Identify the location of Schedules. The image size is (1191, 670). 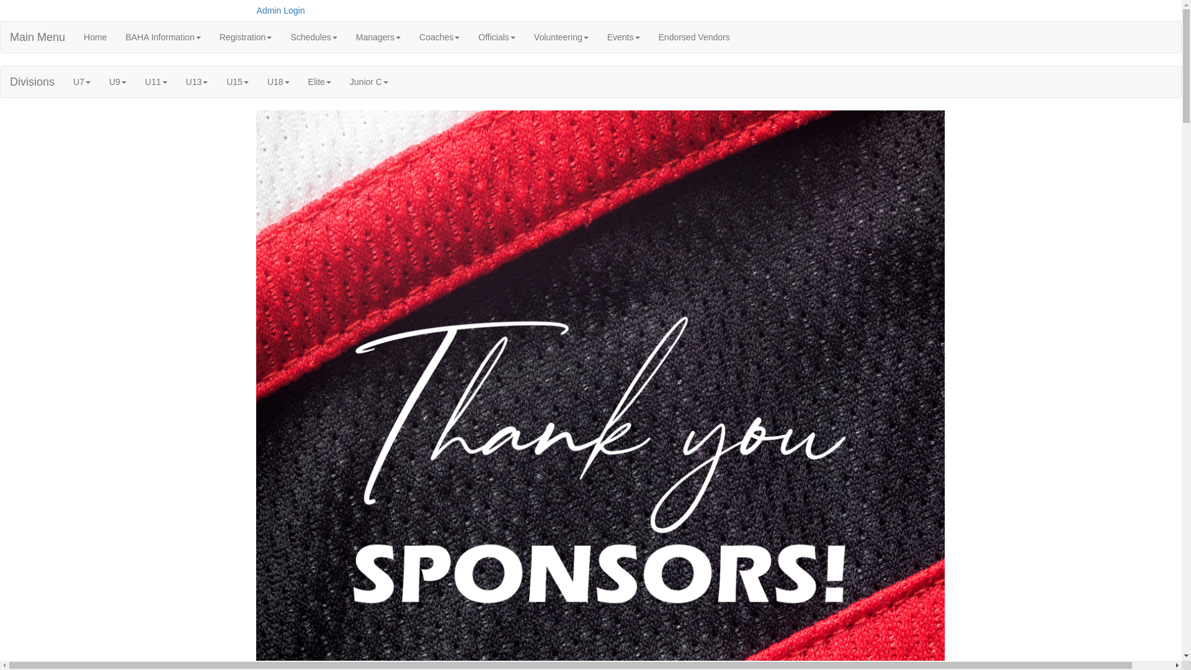
(314, 37).